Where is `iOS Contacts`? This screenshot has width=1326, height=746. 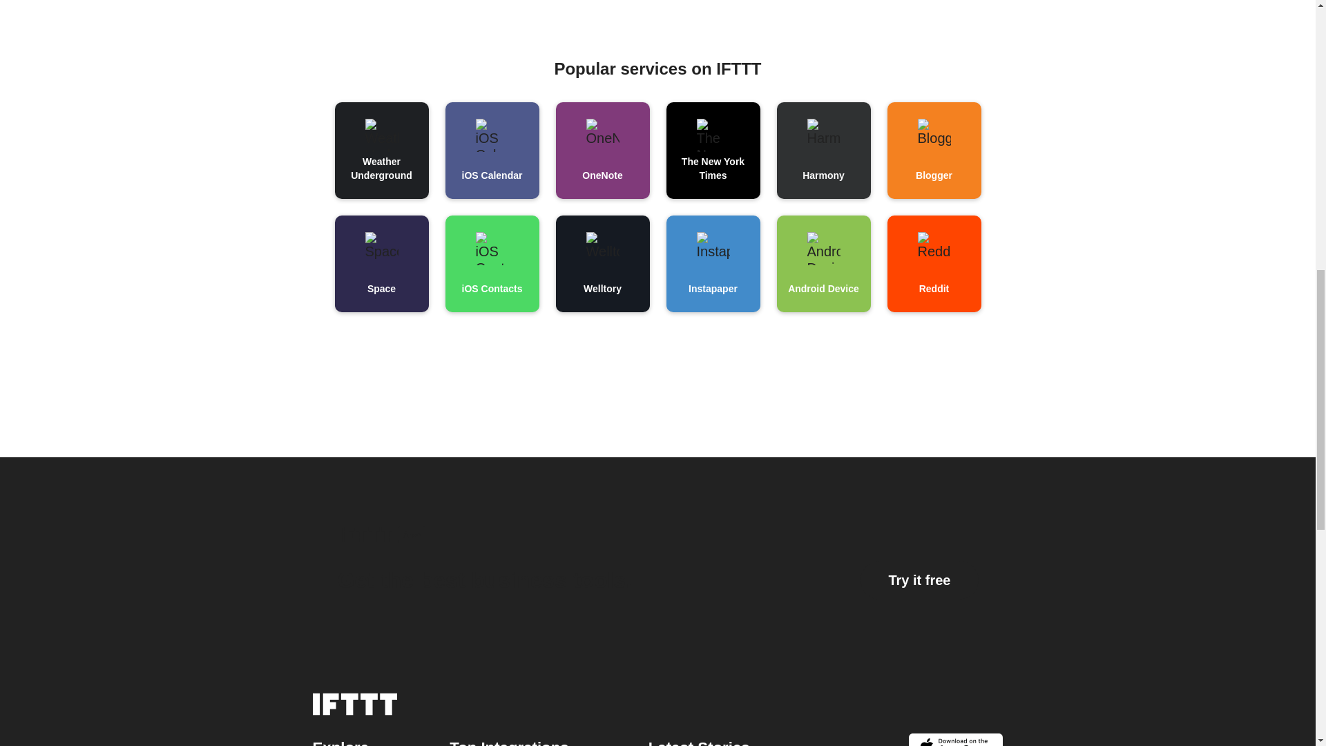
iOS Contacts is located at coordinates (491, 264).